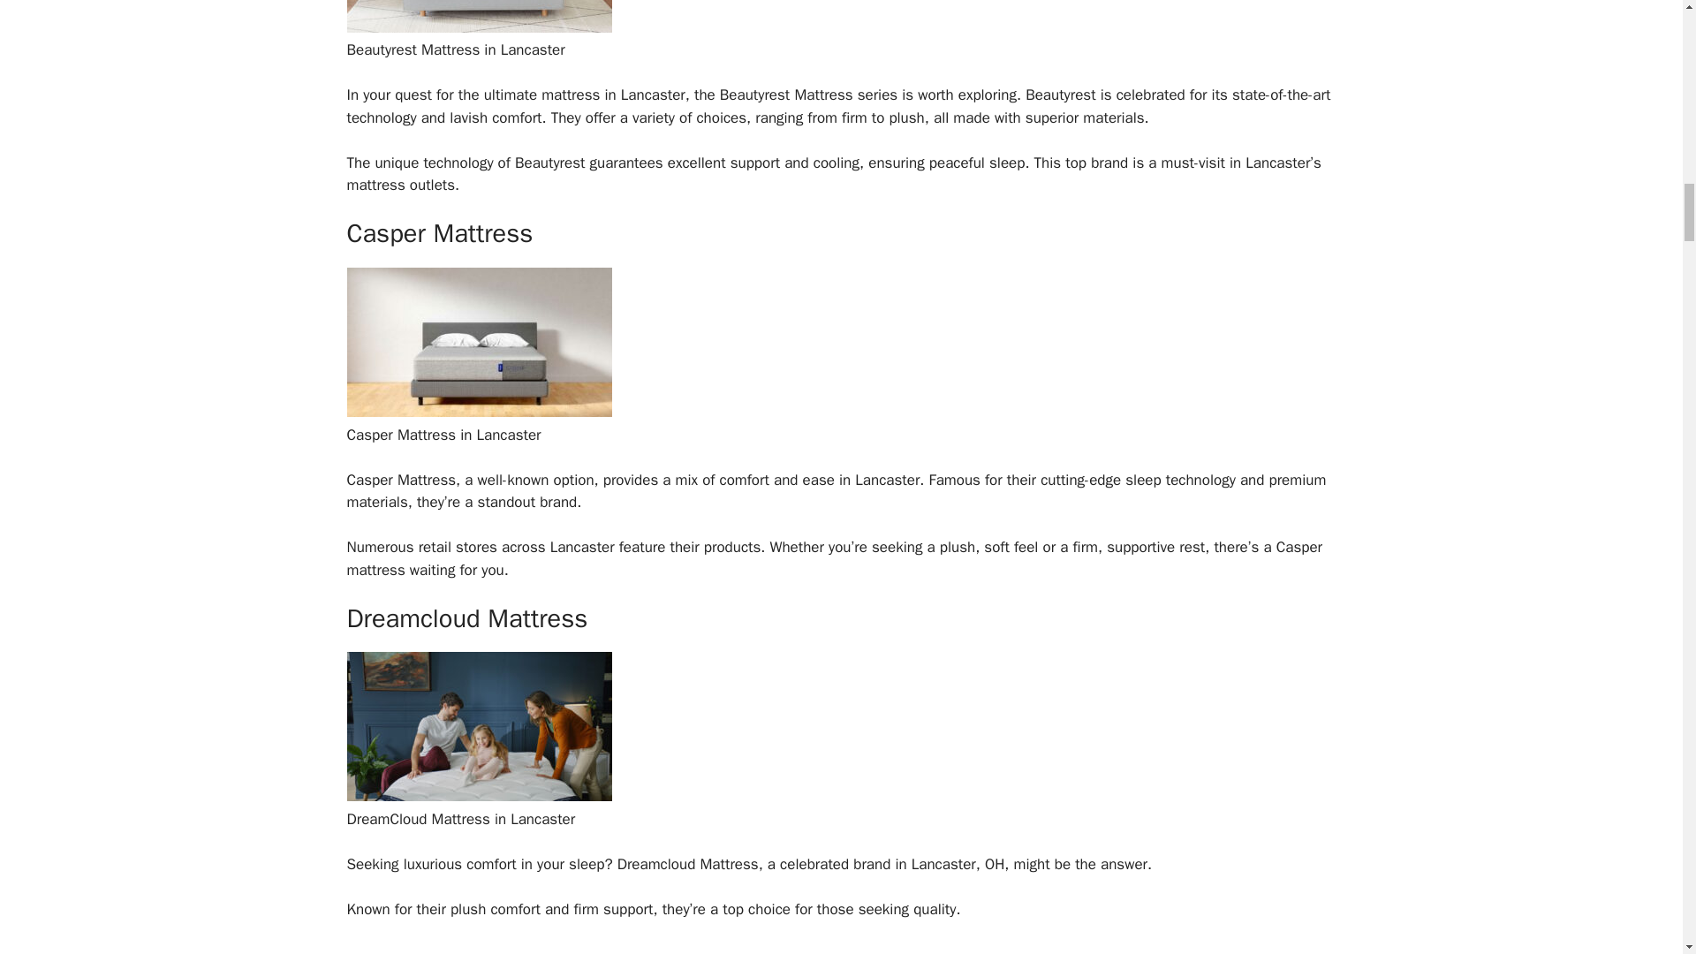 The image size is (1696, 954). What do you see at coordinates (478, 412) in the screenshot?
I see `Casper Mattress Lancaster` at bounding box center [478, 412].